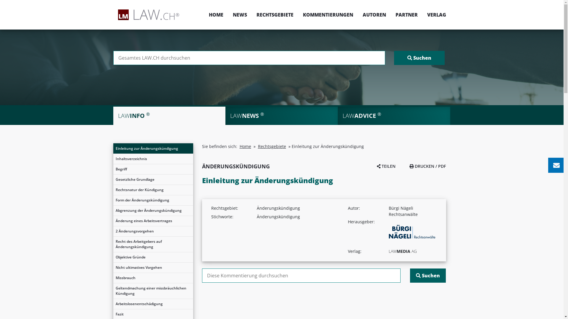 The image size is (568, 319). What do you see at coordinates (428, 166) in the screenshot?
I see ` DRUCKEN / PDF` at bounding box center [428, 166].